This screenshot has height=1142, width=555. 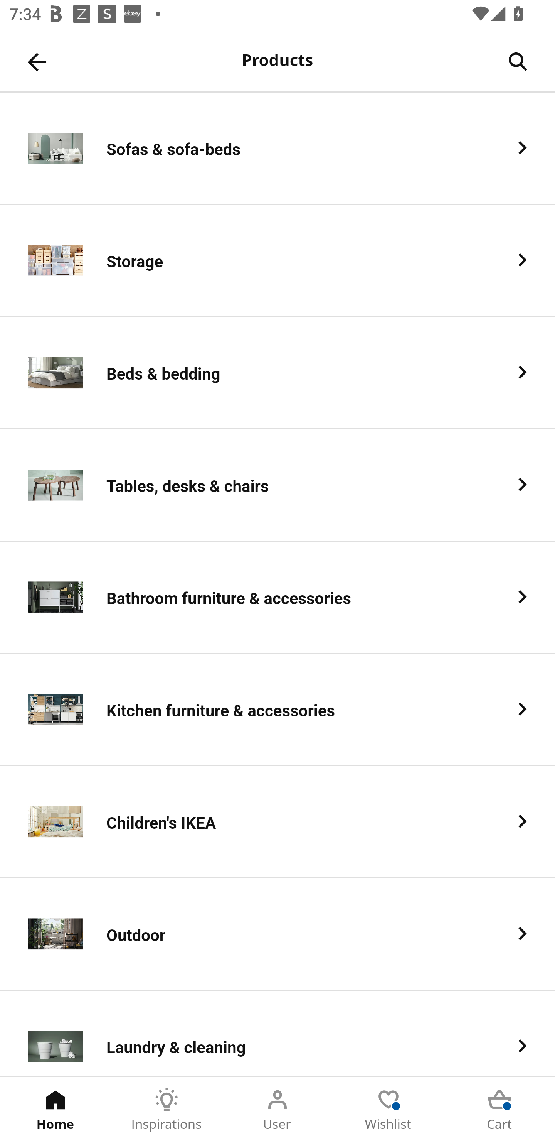 I want to click on Kitchen furniture & accessories, so click(x=277, y=710).